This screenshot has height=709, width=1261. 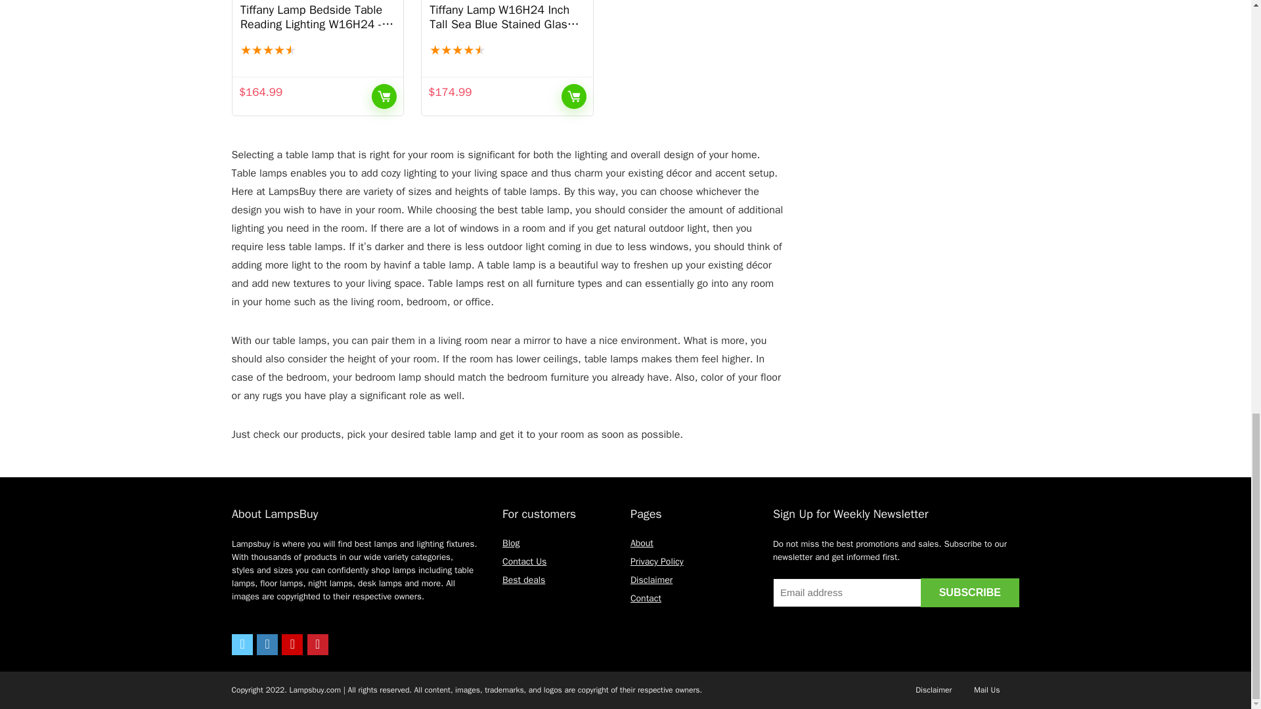 What do you see at coordinates (318, 50) in the screenshot?
I see `Rated 9 out of 10` at bounding box center [318, 50].